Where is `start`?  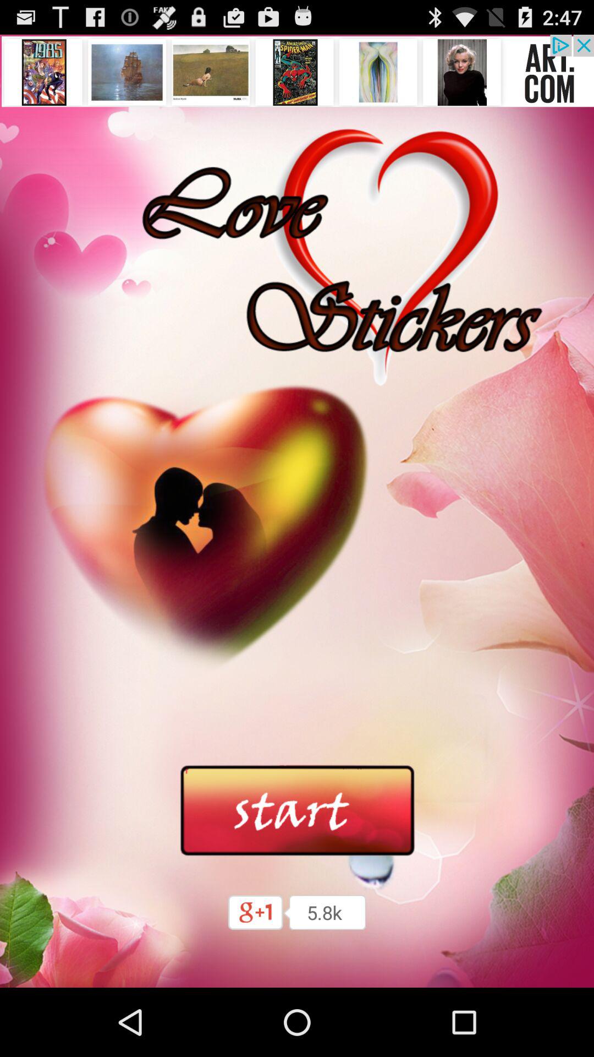
start is located at coordinates (297, 811).